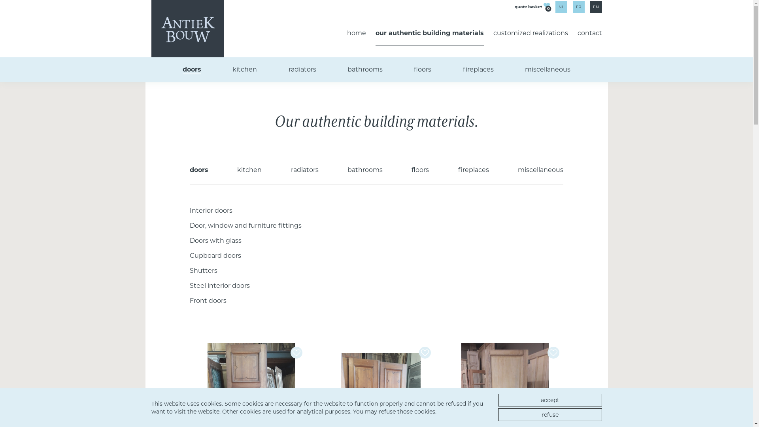  Describe the element at coordinates (578, 7) in the screenshot. I see `FR` at that location.